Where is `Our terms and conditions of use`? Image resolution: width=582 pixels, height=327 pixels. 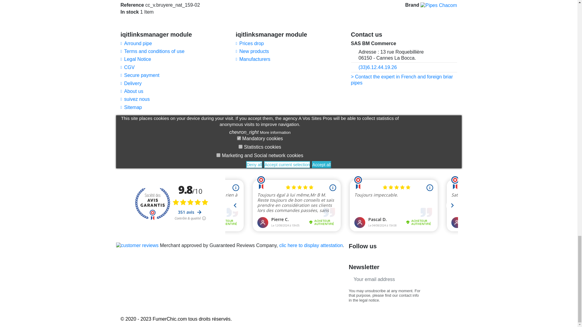
Our terms and conditions of use is located at coordinates (152, 51).